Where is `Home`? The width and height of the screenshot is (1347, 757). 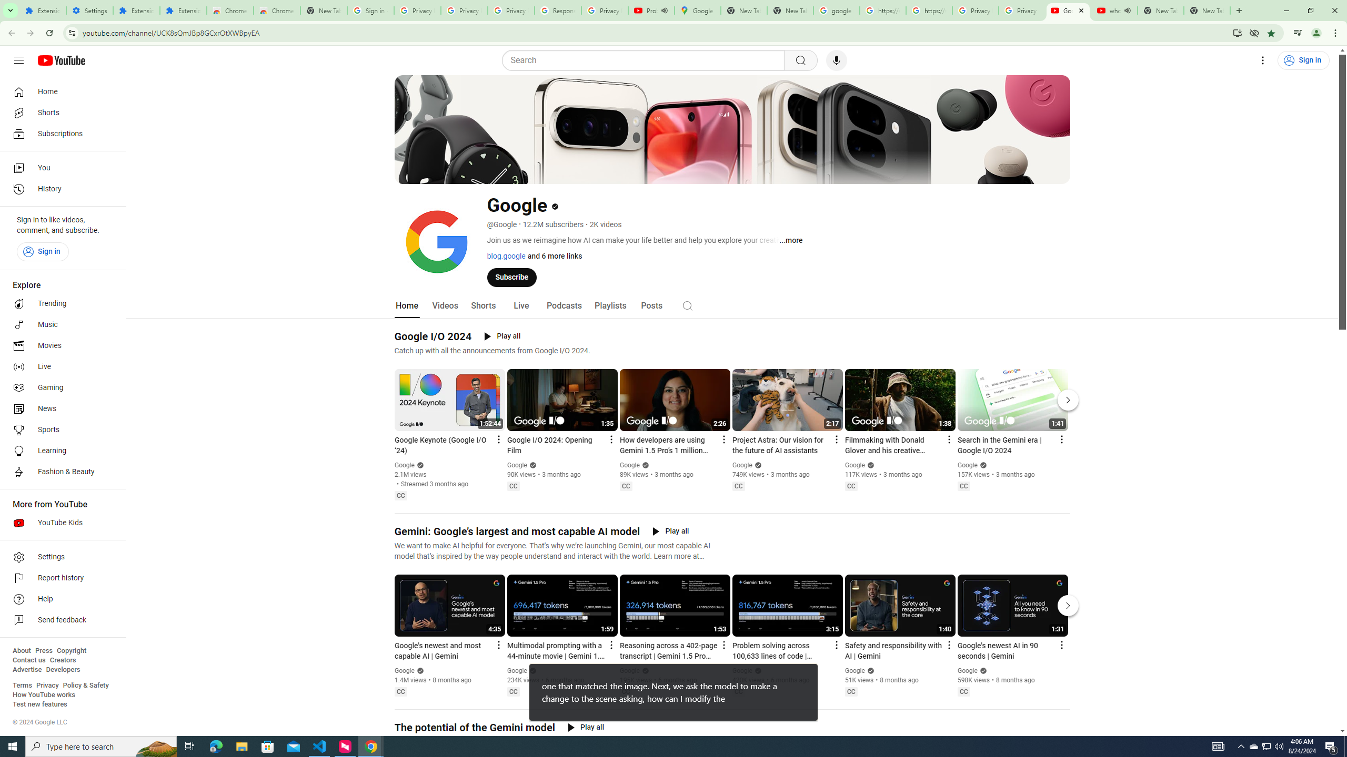 Home is located at coordinates (60, 91).